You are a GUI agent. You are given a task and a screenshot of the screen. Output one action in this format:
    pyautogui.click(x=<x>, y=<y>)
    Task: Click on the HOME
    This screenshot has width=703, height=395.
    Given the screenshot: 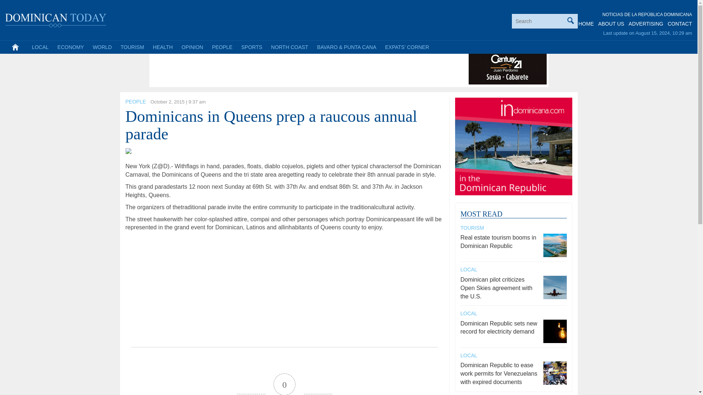 What is the action you would take?
    pyautogui.click(x=586, y=24)
    